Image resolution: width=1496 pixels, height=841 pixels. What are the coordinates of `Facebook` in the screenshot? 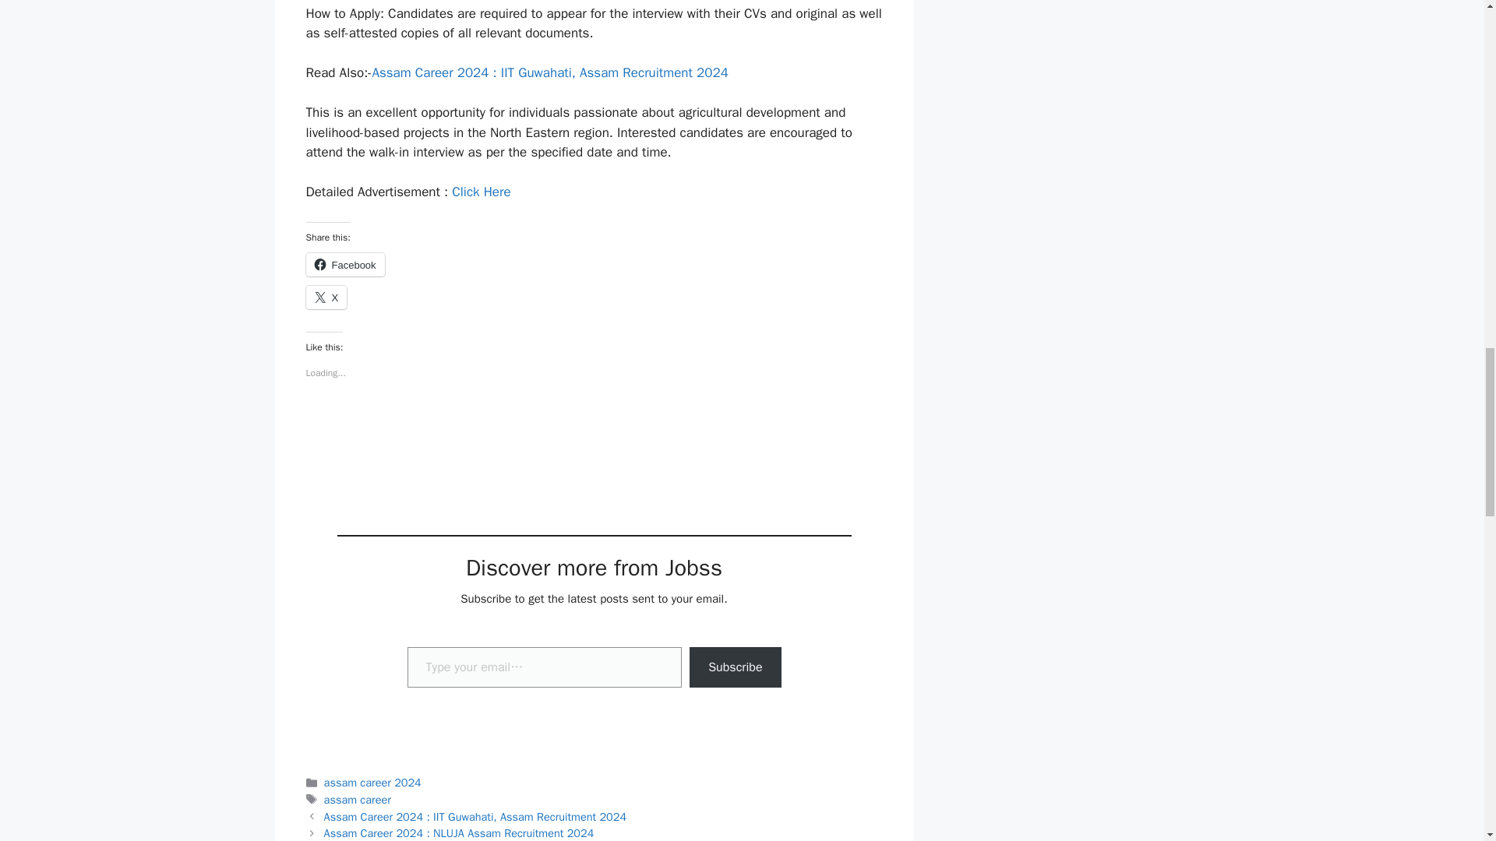 It's located at (344, 265).